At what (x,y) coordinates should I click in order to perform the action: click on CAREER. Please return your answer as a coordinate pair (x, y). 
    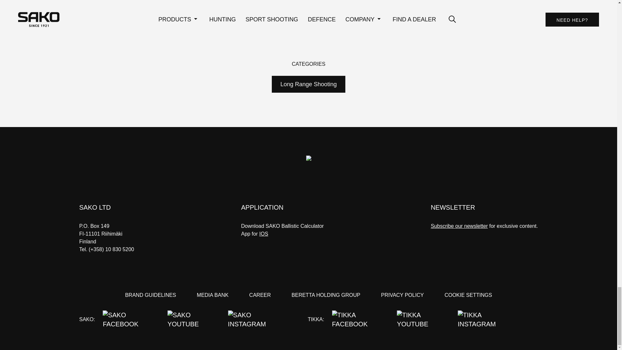
    Looking at the image, I should click on (260, 295).